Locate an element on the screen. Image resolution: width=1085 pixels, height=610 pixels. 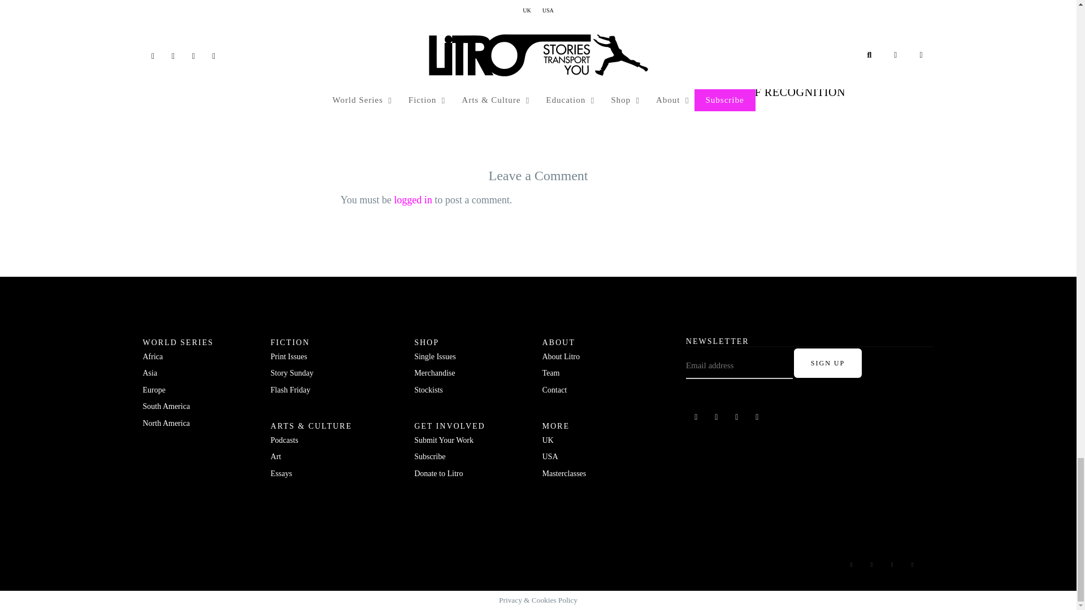
Sign up is located at coordinates (827, 363).